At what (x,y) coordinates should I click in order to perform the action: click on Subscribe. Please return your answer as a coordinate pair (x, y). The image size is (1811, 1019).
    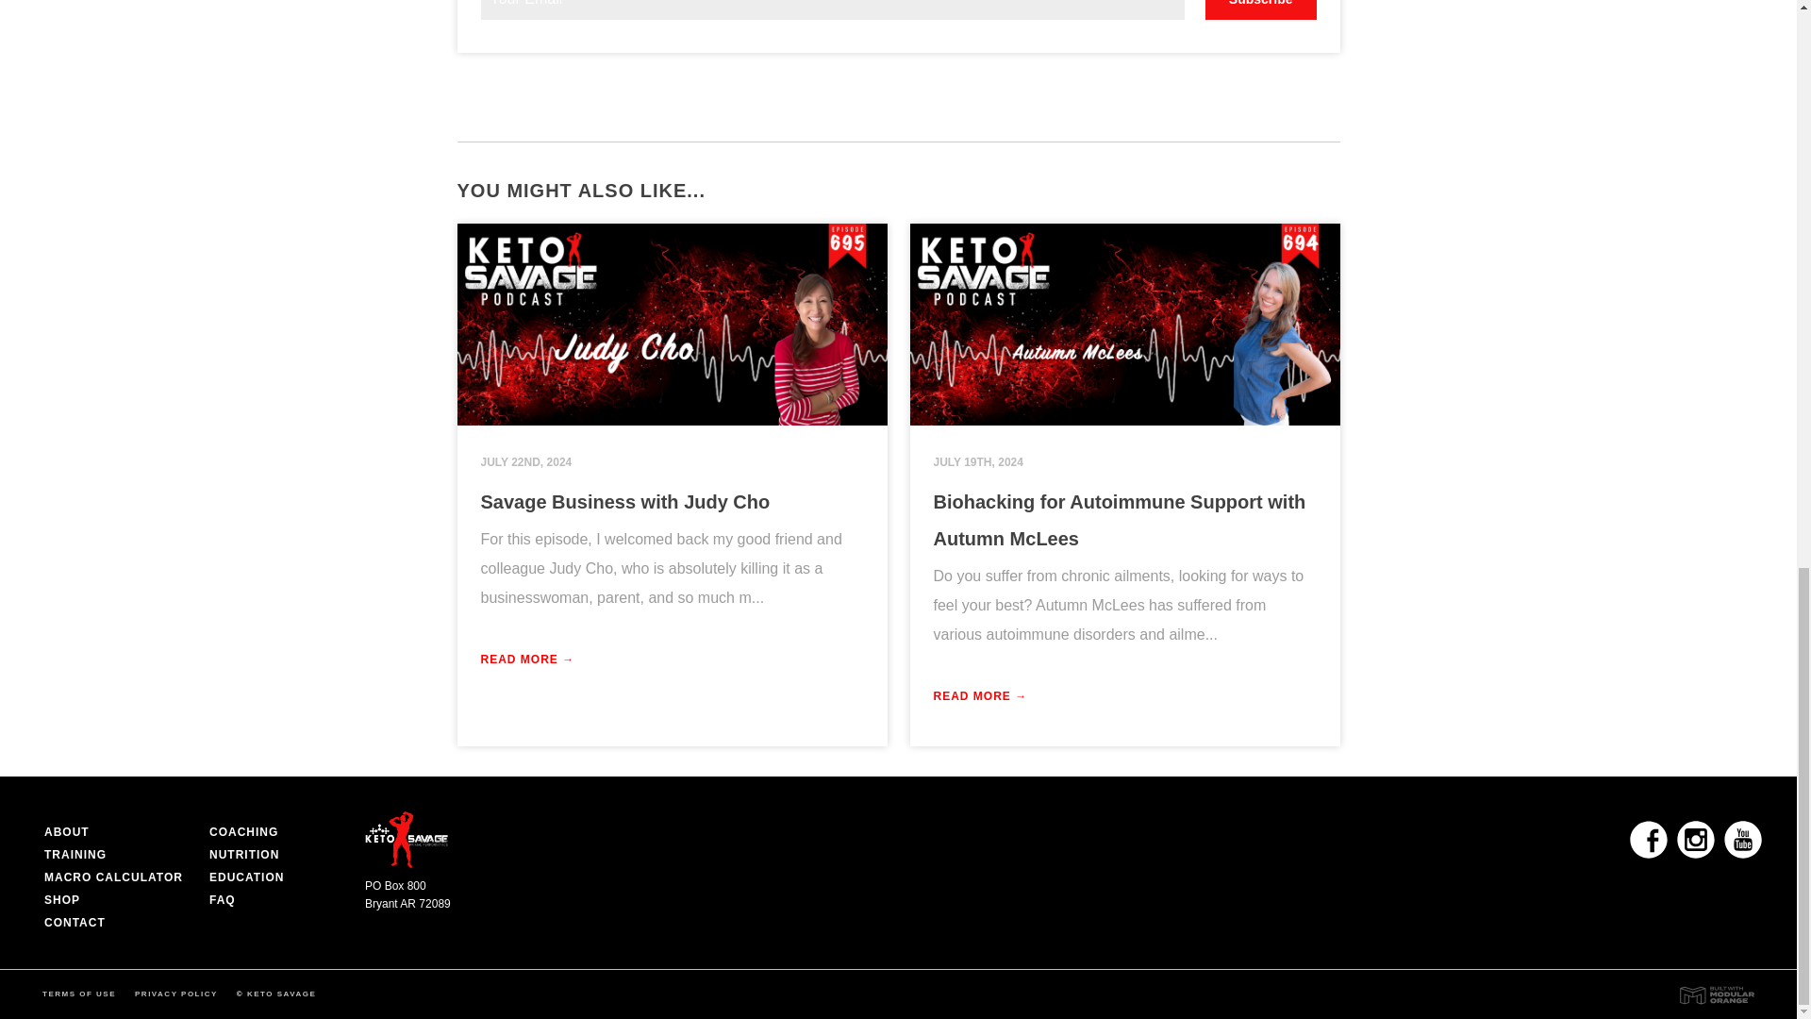
    Looking at the image, I should click on (1260, 9).